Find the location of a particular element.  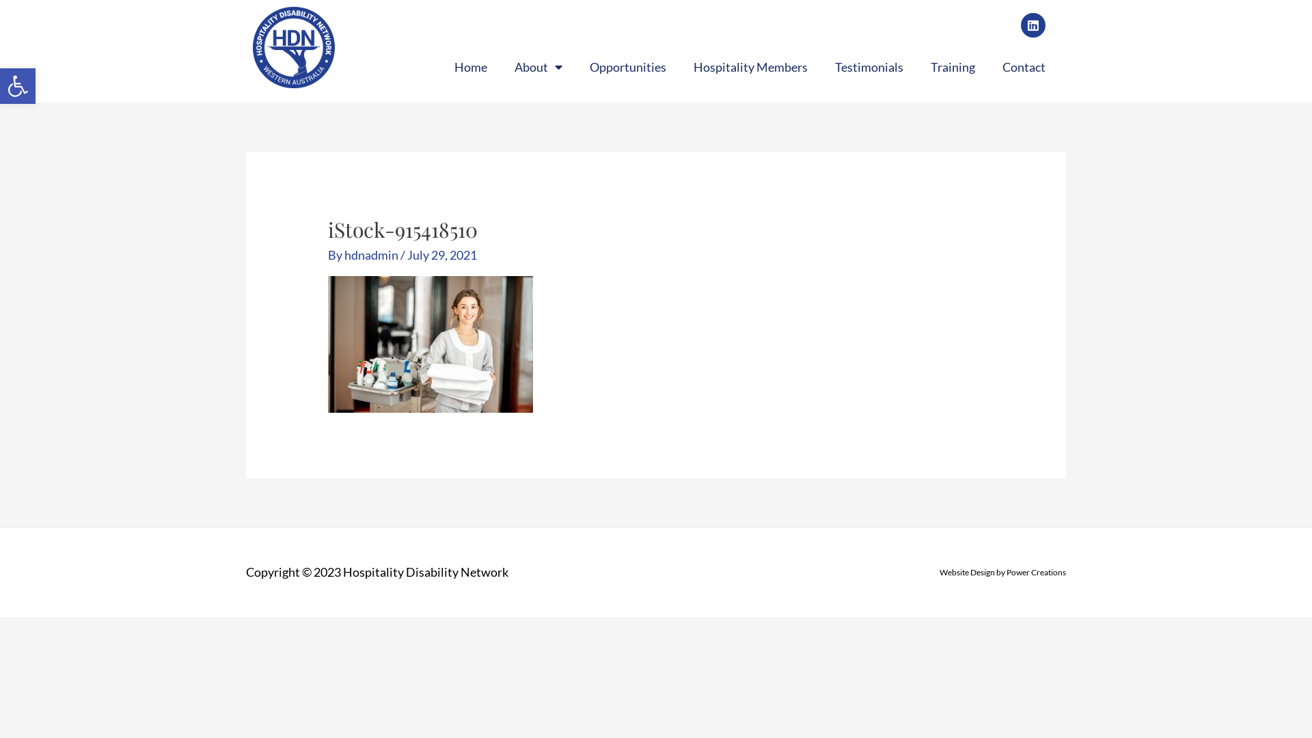

Home is located at coordinates (471, 67).